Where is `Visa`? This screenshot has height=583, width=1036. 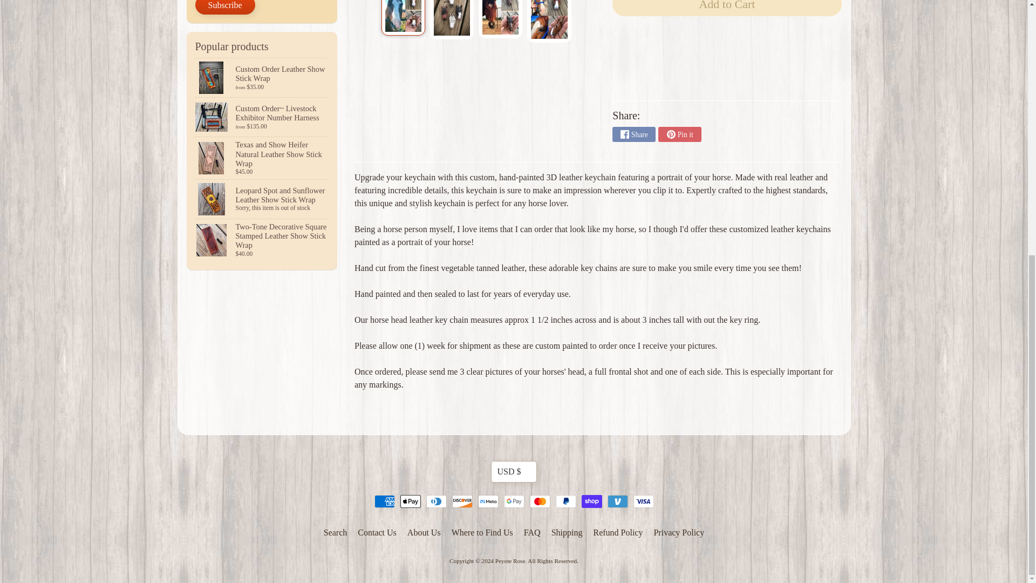
Visa is located at coordinates (643, 501).